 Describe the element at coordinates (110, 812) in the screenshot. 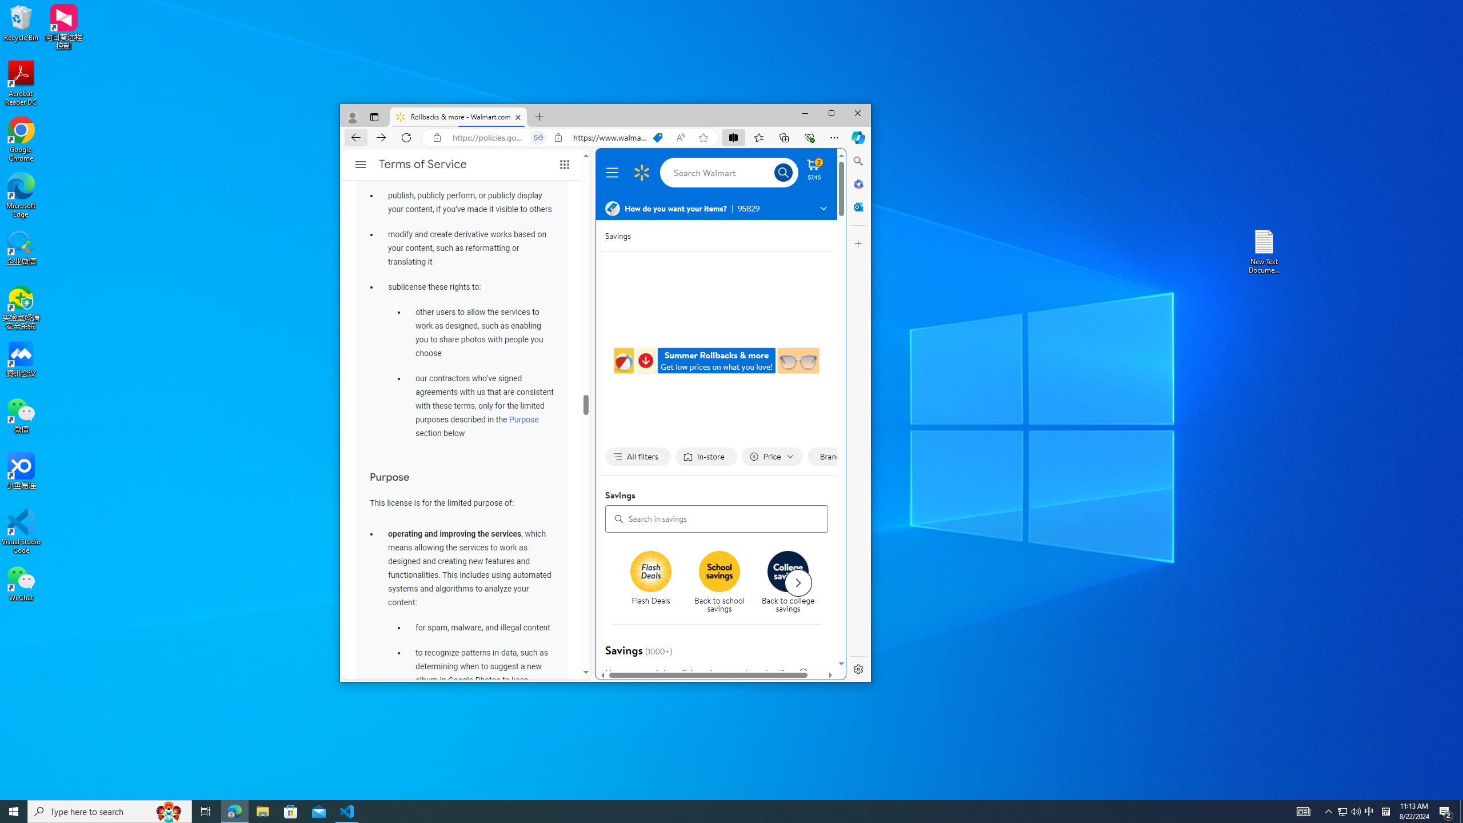

I see `Type here to search` at that location.